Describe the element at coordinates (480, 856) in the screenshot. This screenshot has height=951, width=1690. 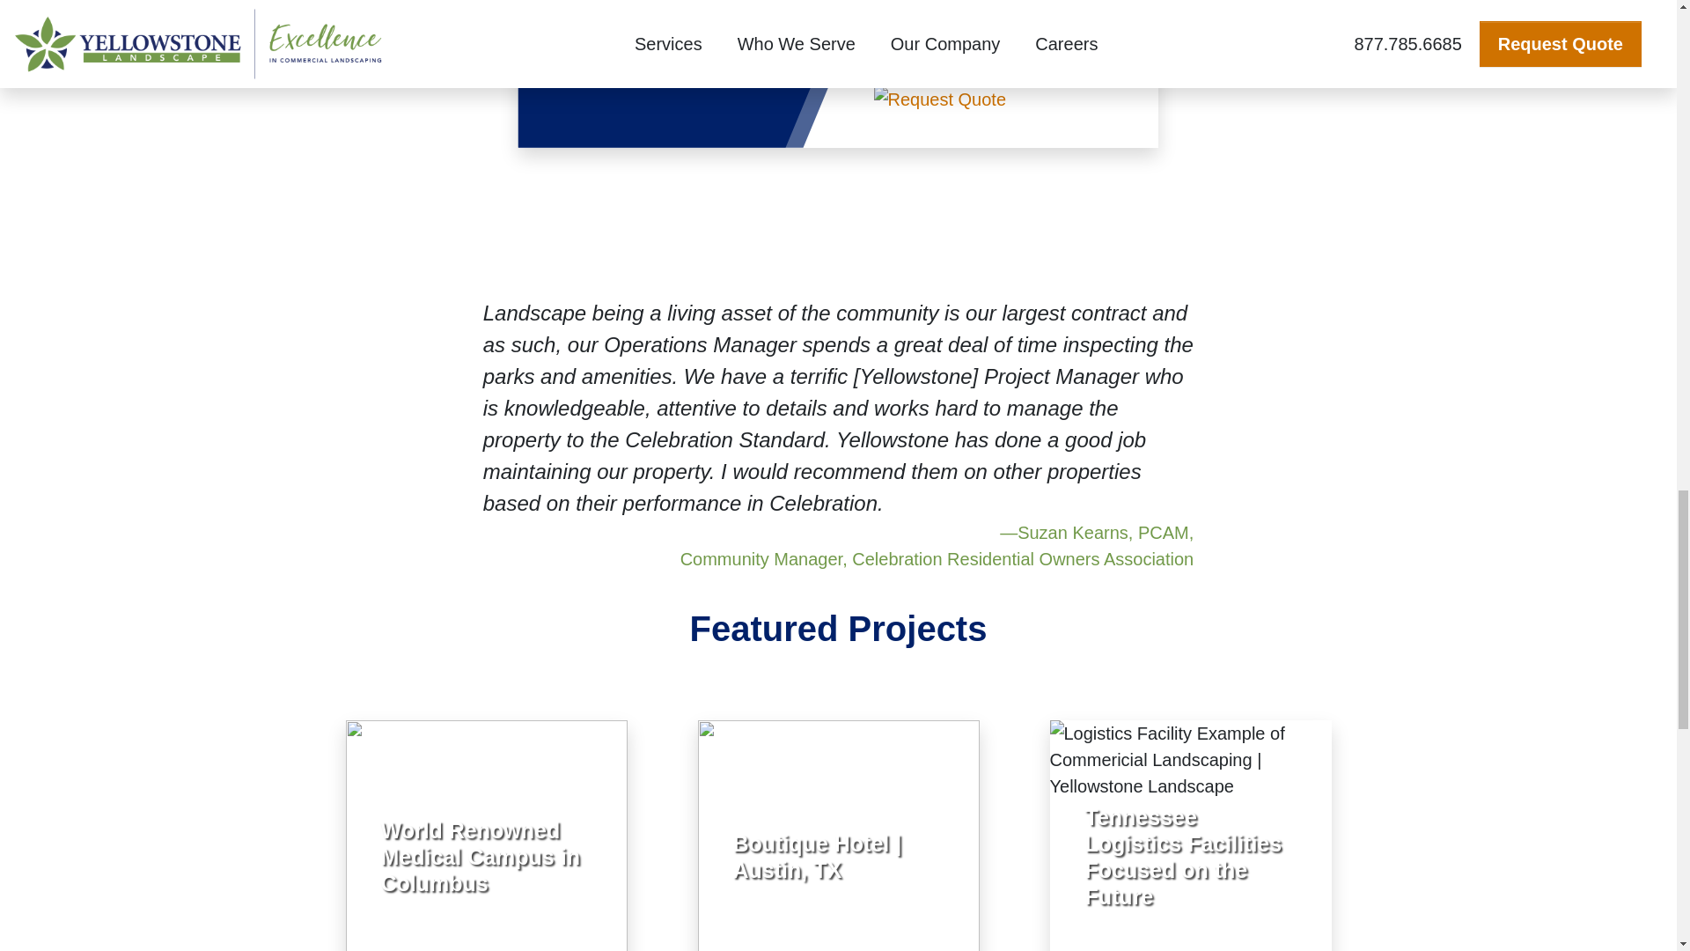
I see `World Renowned Medical Campus in Columbus` at that location.